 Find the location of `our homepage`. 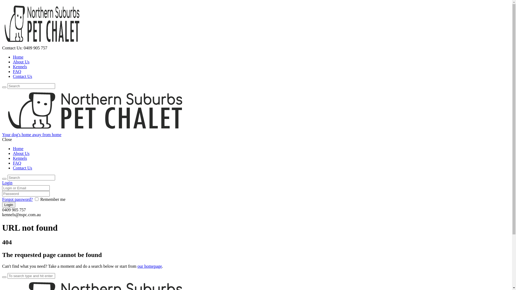

our homepage is located at coordinates (150, 266).